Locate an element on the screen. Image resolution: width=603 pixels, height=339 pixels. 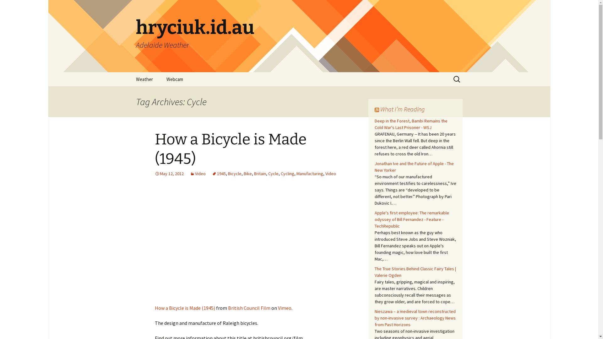
The True Stories Behind Classic Fairy Tales | Valerie Ogden is located at coordinates (415, 272).